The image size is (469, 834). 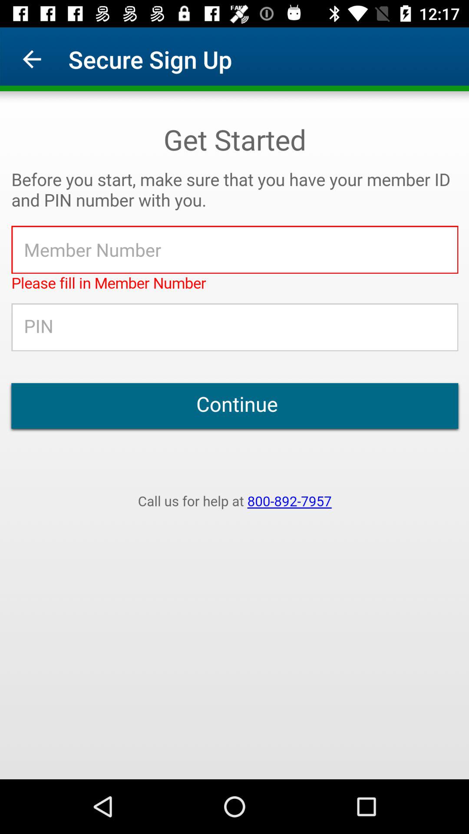 I want to click on click item at the center, so click(x=234, y=435).